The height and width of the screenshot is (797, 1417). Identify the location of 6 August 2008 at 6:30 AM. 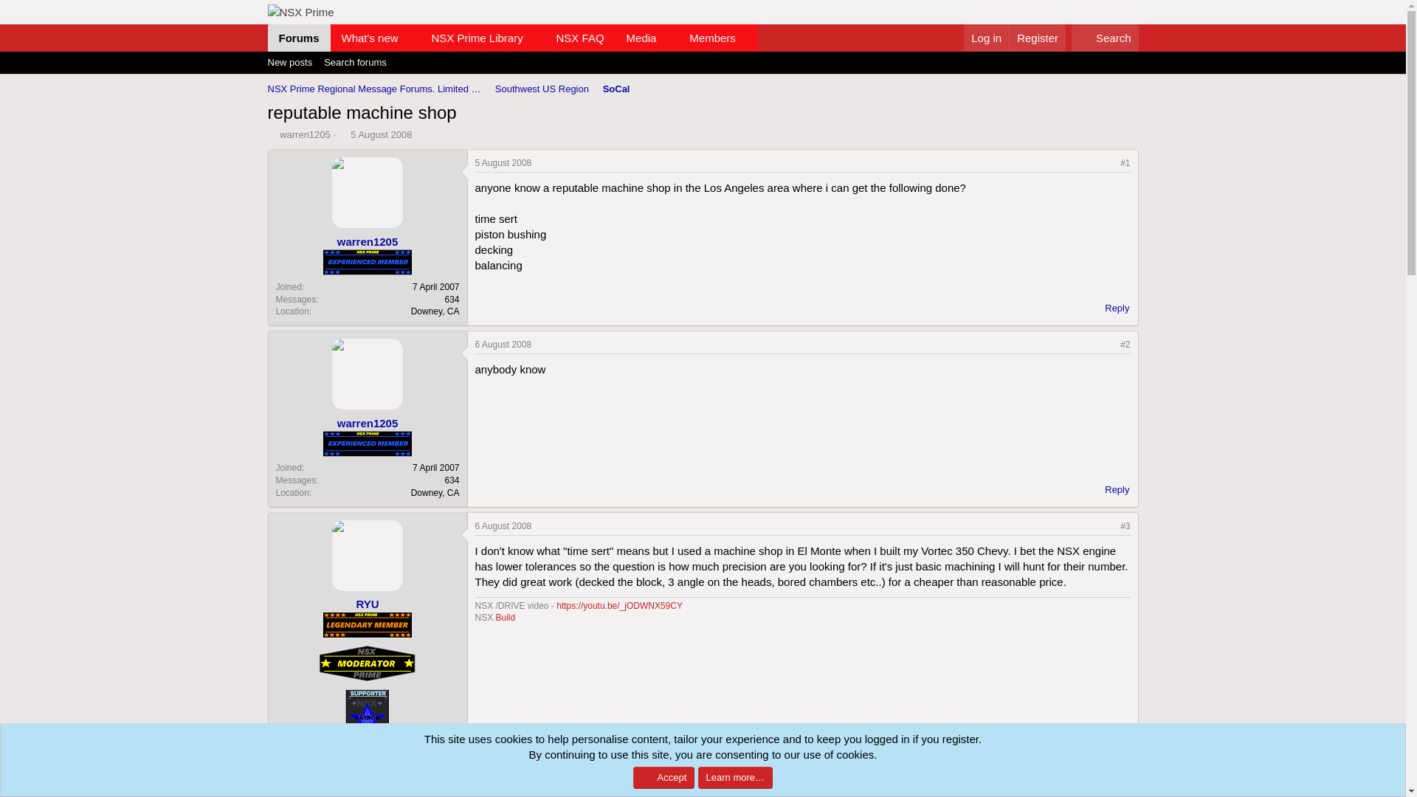
(512, 38).